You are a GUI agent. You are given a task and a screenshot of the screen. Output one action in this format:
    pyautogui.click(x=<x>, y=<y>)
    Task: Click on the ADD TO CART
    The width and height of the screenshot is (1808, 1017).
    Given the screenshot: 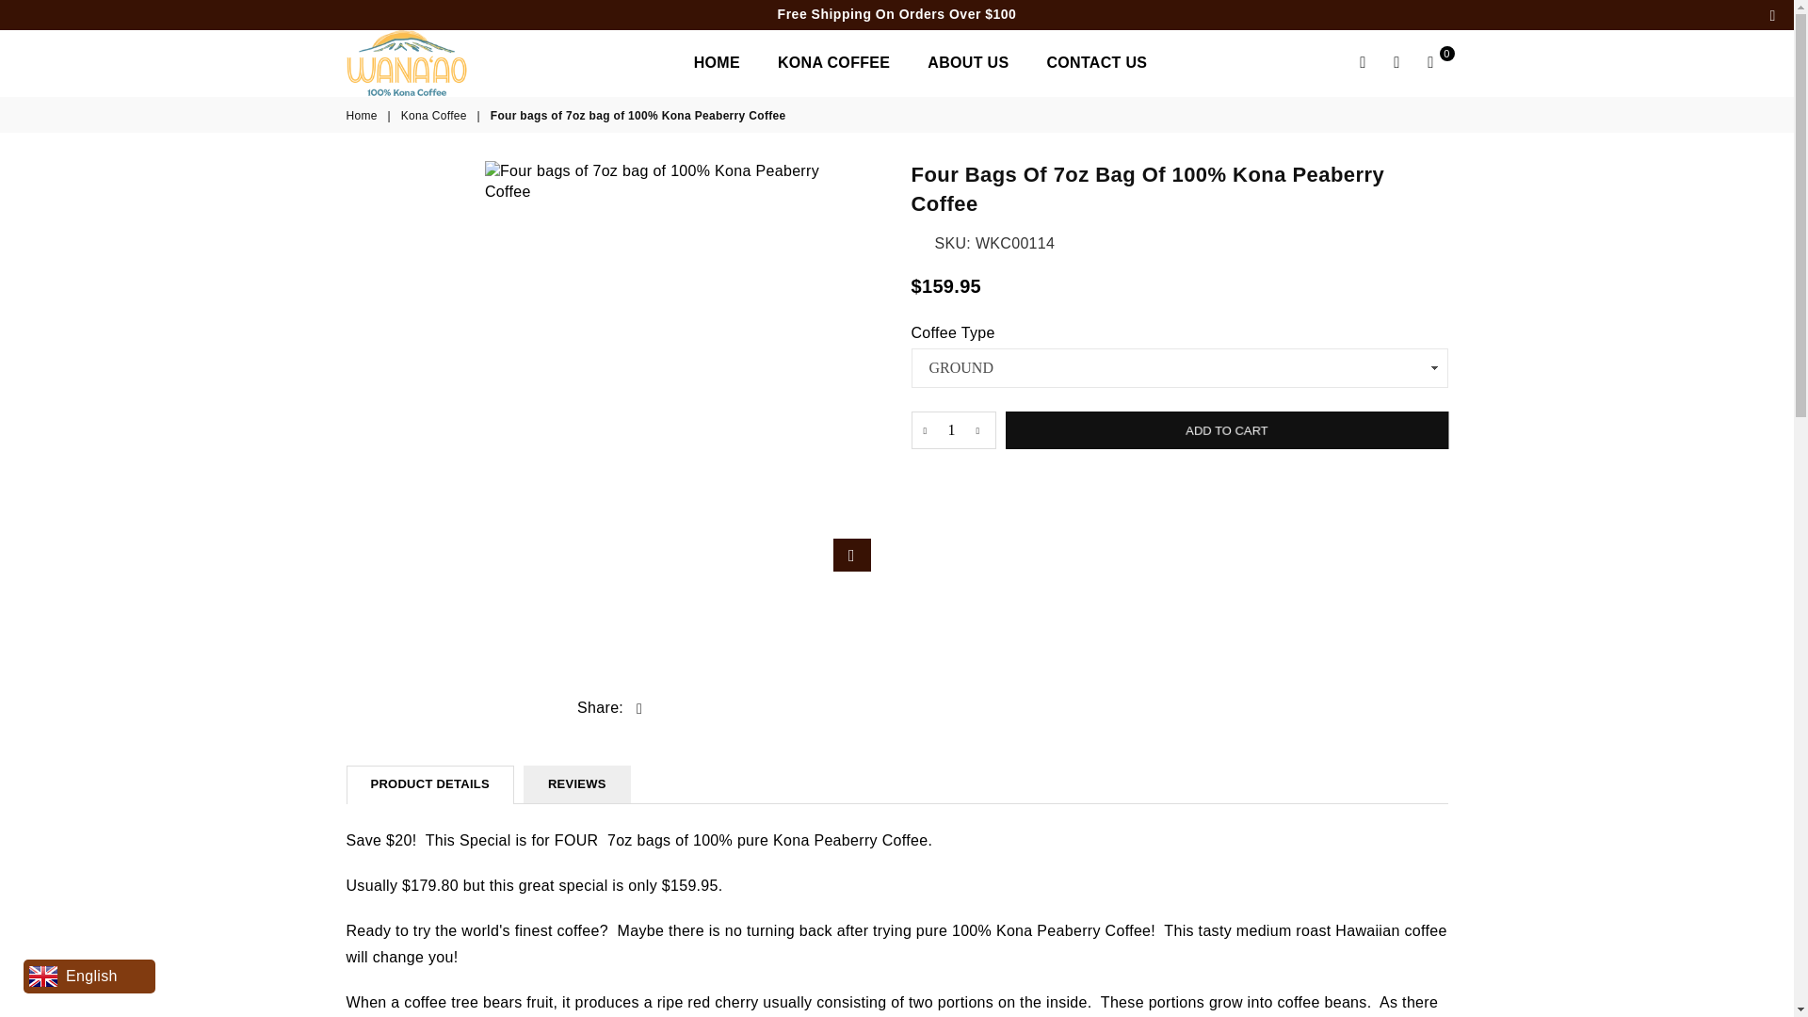 What is the action you would take?
    pyautogui.click(x=1226, y=430)
    